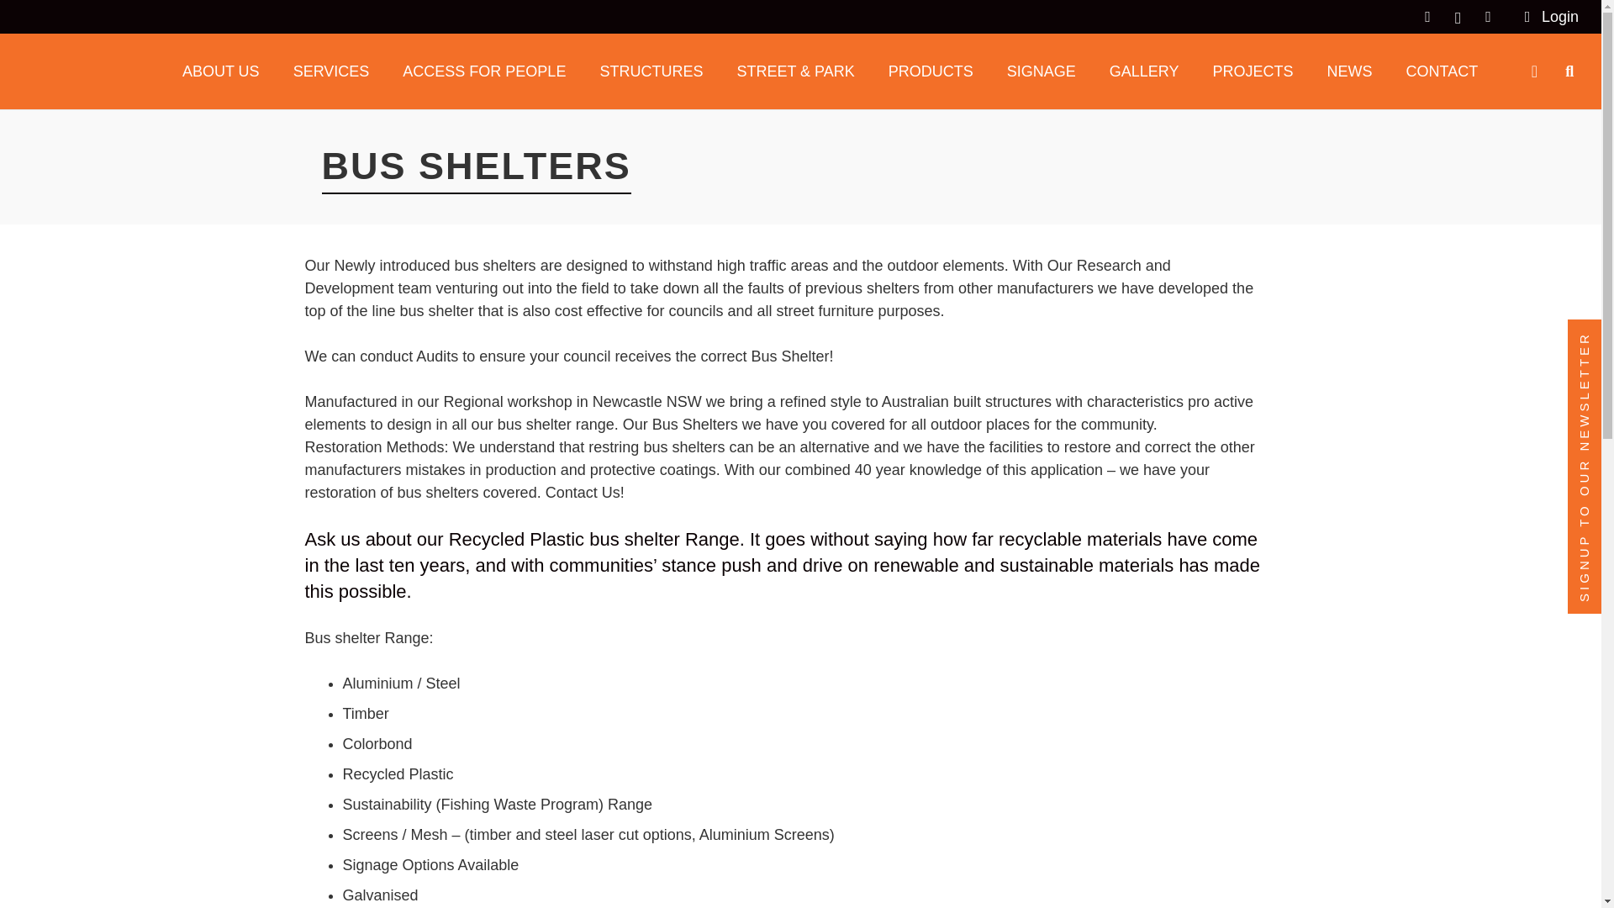 The width and height of the screenshot is (1614, 908). What do you see at coordinates (1458, 17) in the screenshot?
I see `Instagram` at bounding box center [1458, 17].